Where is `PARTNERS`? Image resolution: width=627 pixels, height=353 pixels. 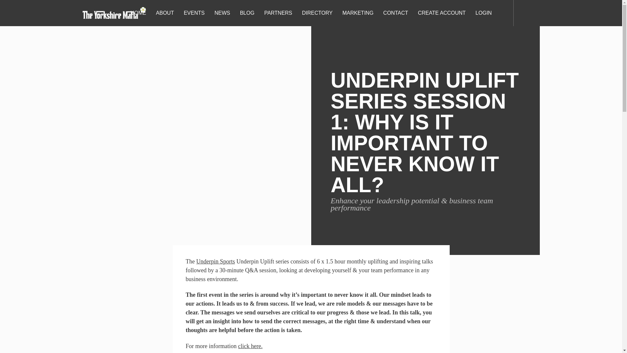 PARTNERS is located at coordinates (278, 12).